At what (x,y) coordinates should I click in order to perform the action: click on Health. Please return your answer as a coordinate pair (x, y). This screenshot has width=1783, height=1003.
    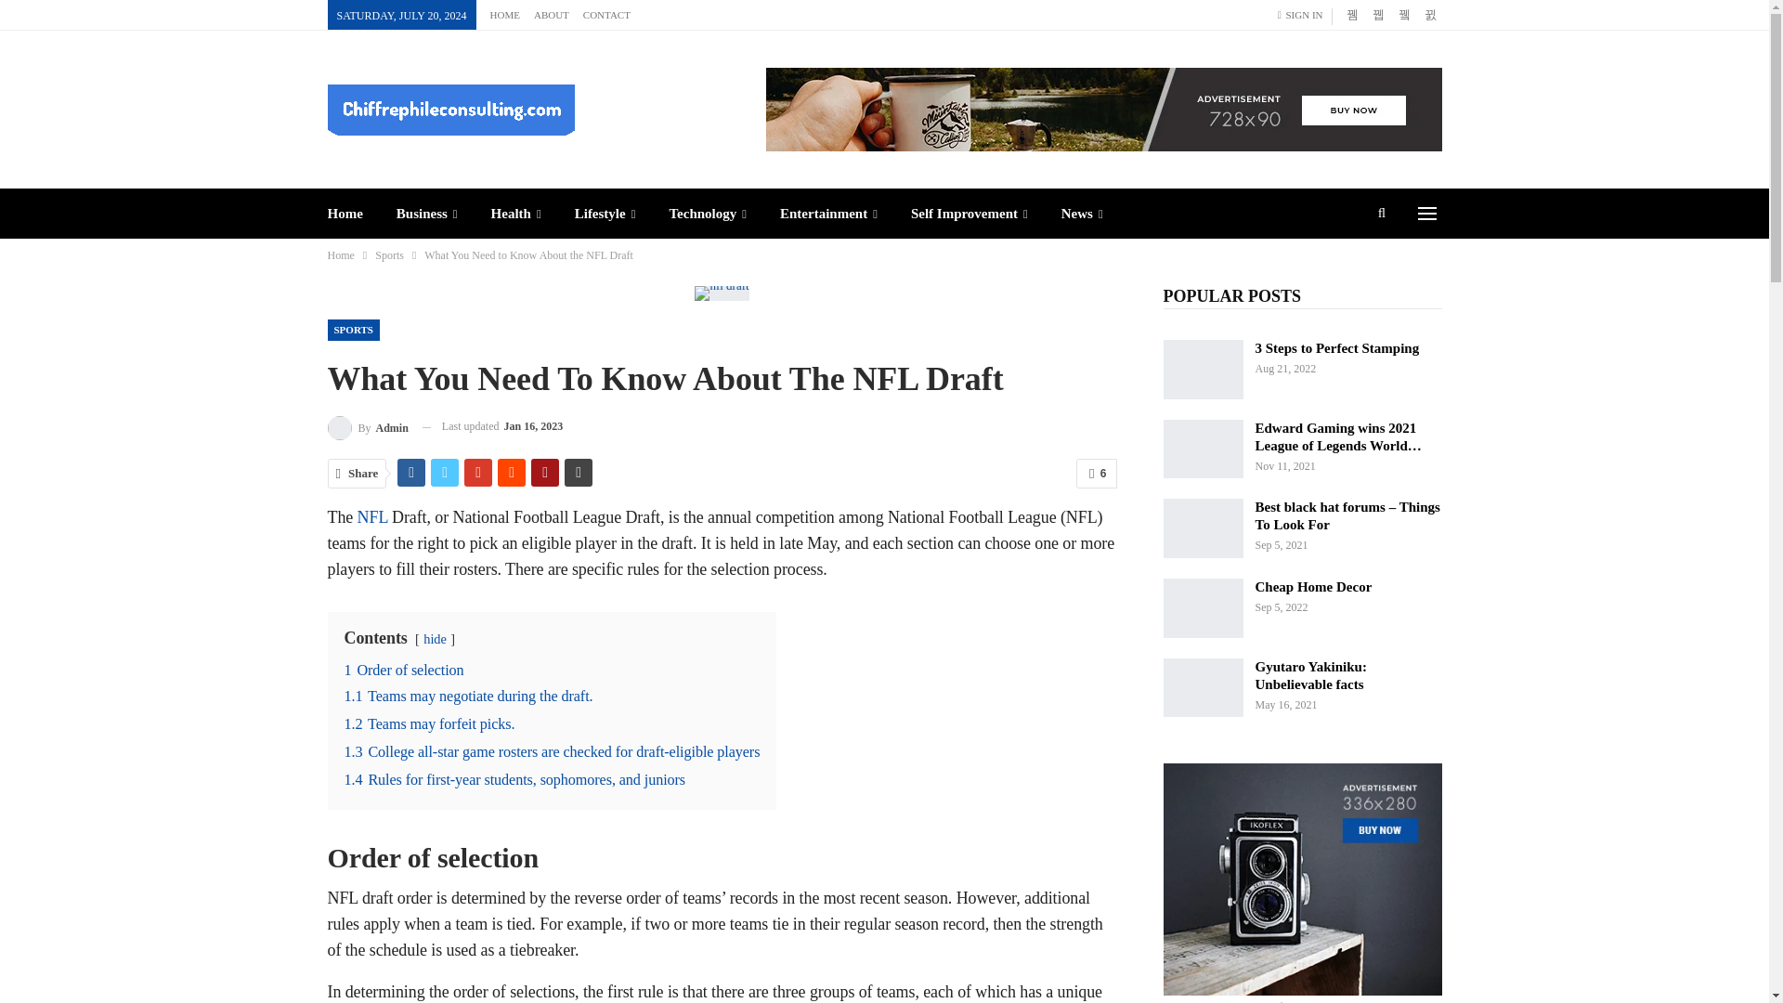
    Looking at the image, I should click on (516, 214).